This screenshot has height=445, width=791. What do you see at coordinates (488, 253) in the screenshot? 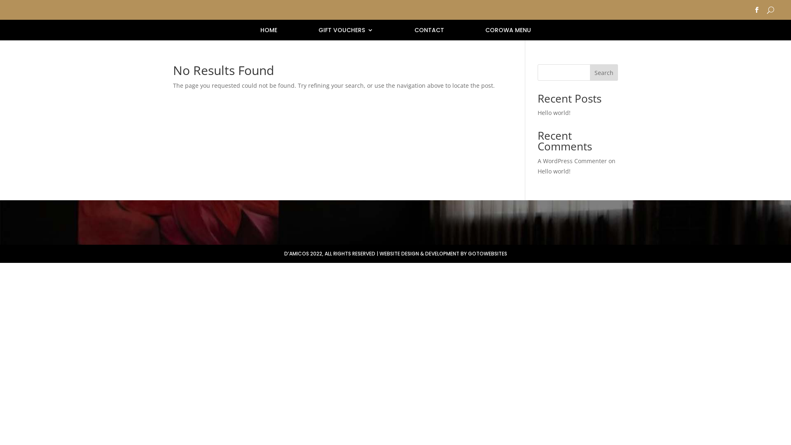
I see `GOTOWEBSITES` at bounding box center [488, 253].